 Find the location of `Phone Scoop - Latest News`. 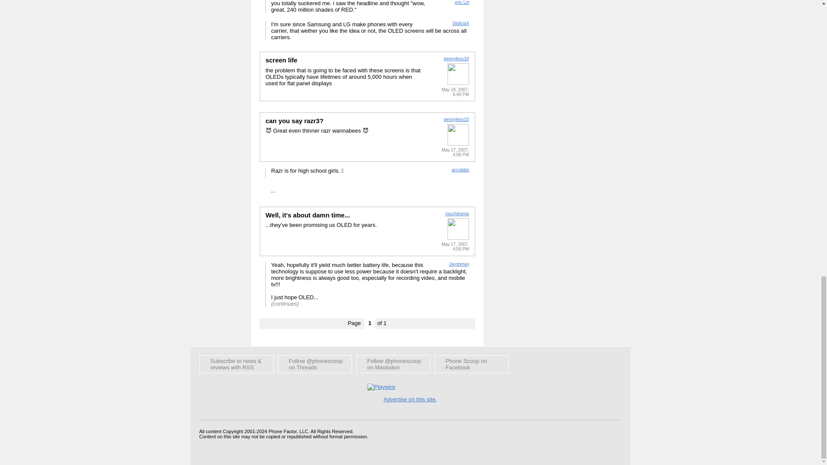

Phone Scoop - Latest News is located at coordinates (236, 364).